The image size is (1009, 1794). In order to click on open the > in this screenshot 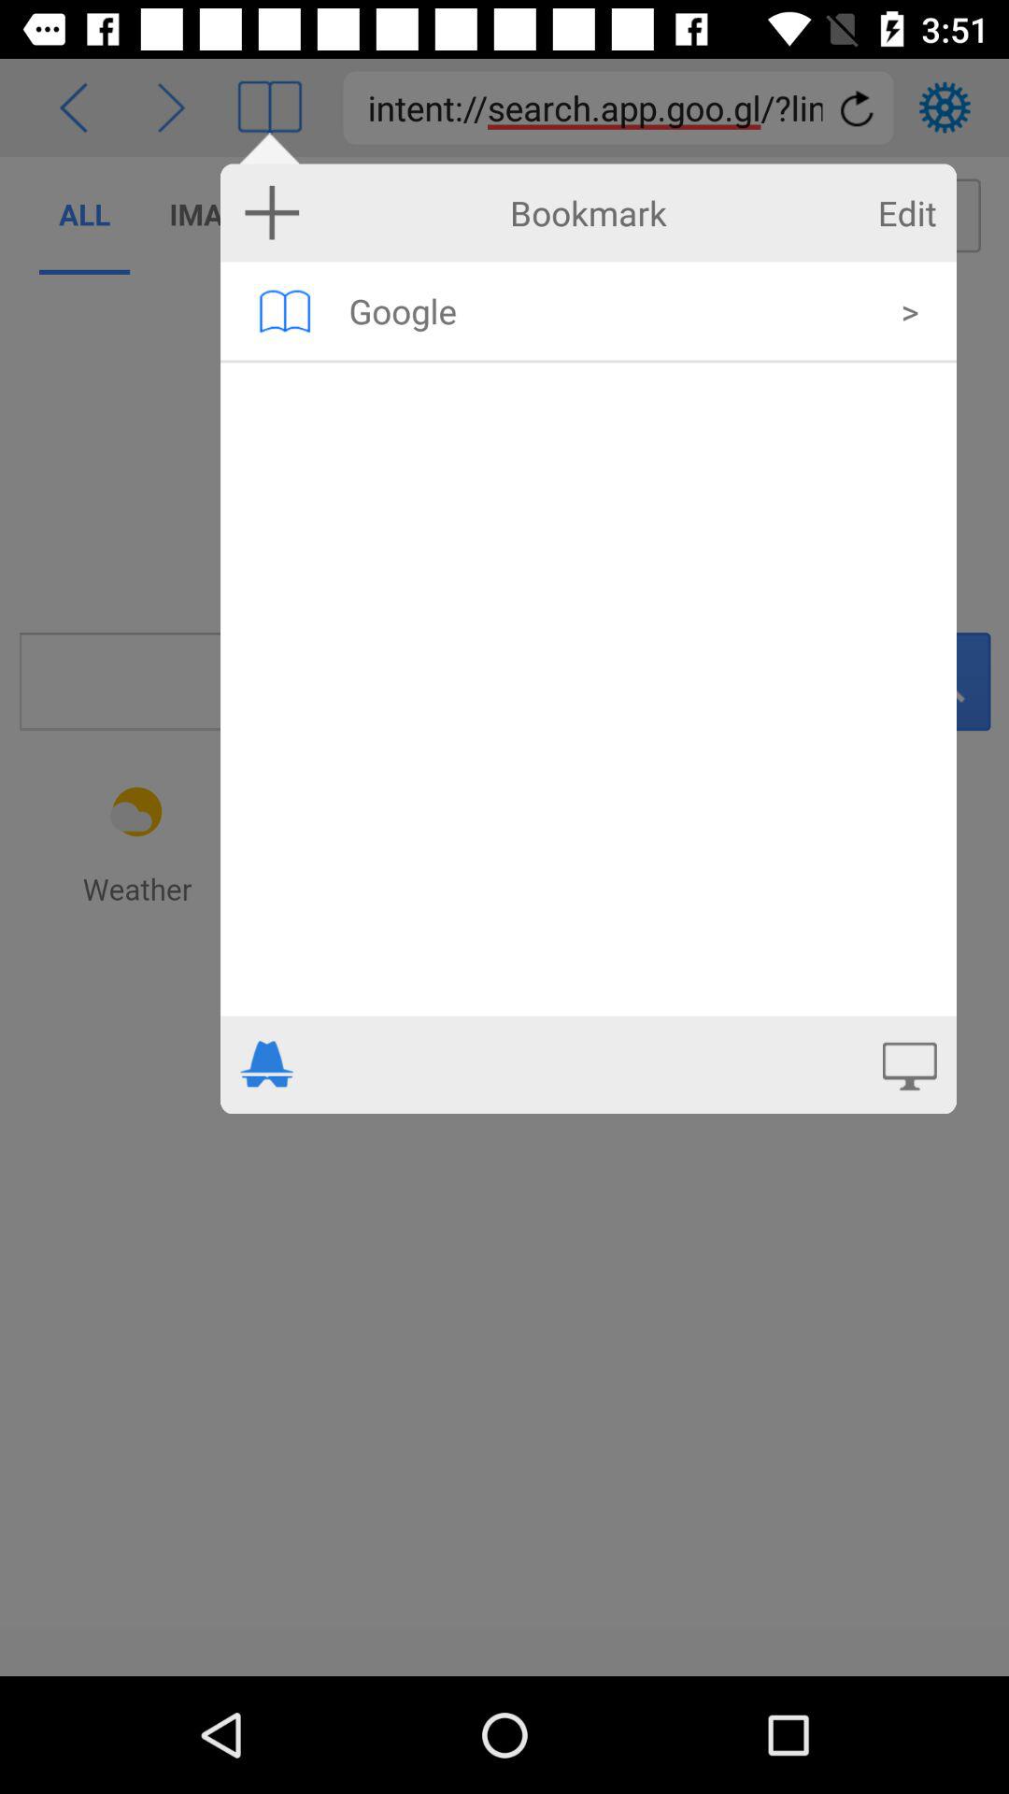, I will do `click(910, 310)`.